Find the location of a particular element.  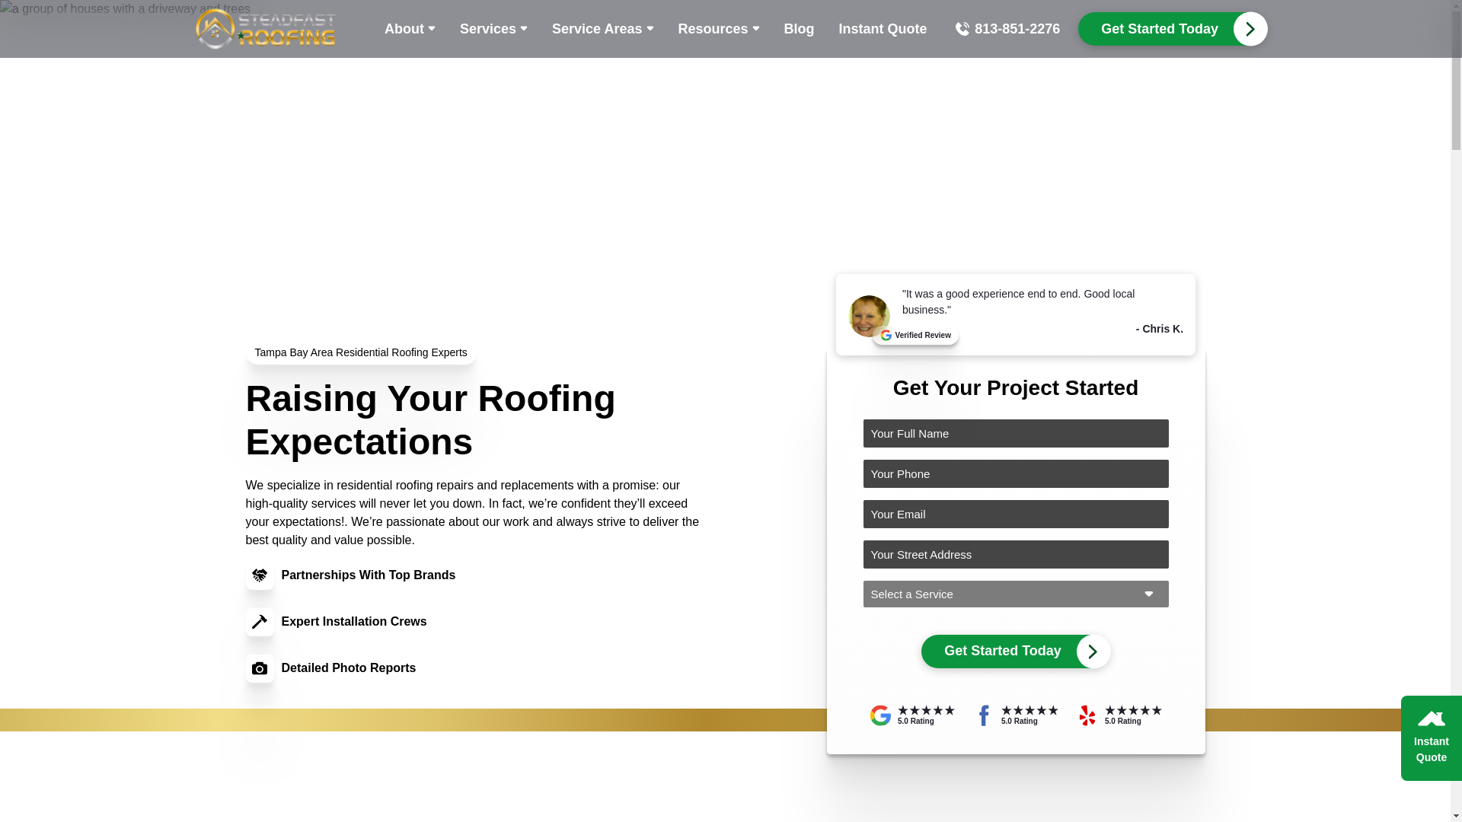

Services is located at coordinates (493, 28).